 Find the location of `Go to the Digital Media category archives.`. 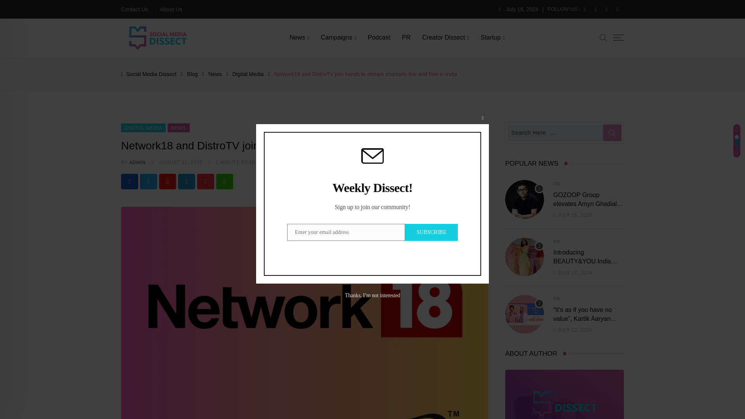

Go to the Digital Media category archives. is located at coordinates (248, 74).